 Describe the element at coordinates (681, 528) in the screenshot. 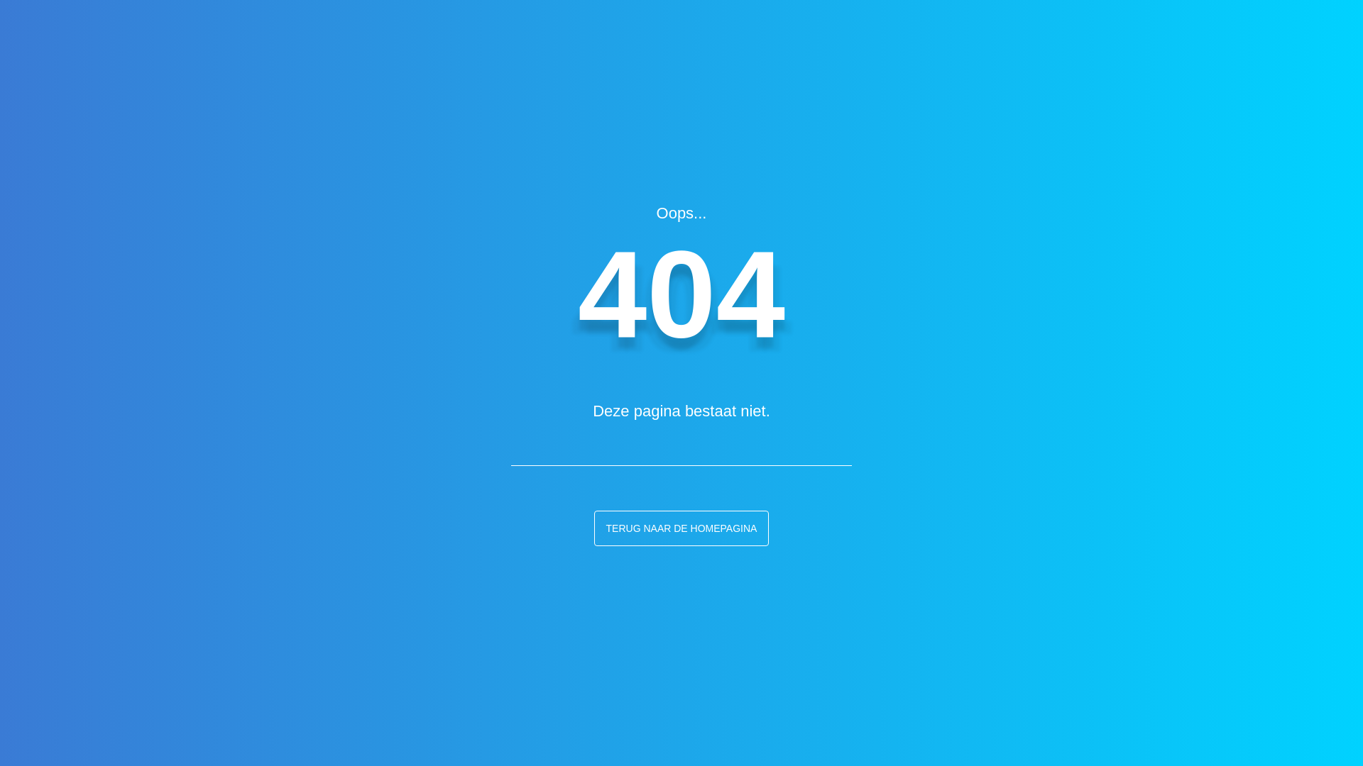

I see `TERUG NAAR DE HOMEPAGINA` at that location.